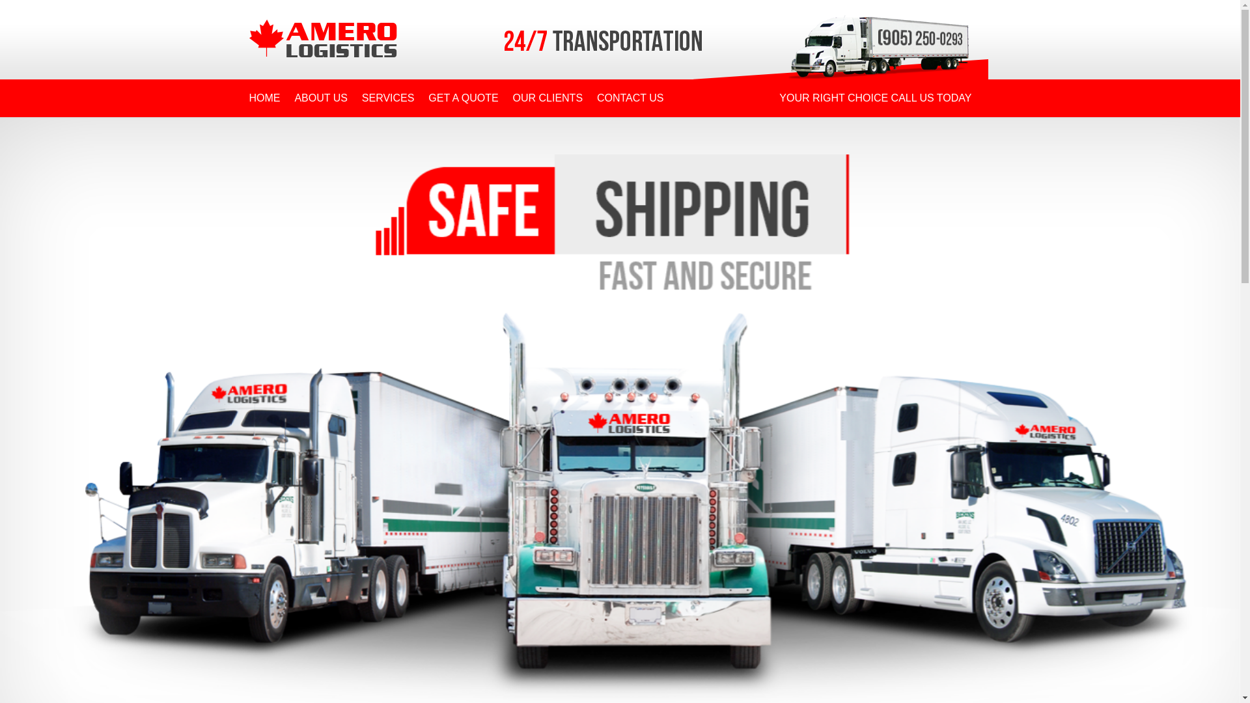 The height and width of the screenshot is (703, 1250). I want to click on SERVICES, so click(388, 98).